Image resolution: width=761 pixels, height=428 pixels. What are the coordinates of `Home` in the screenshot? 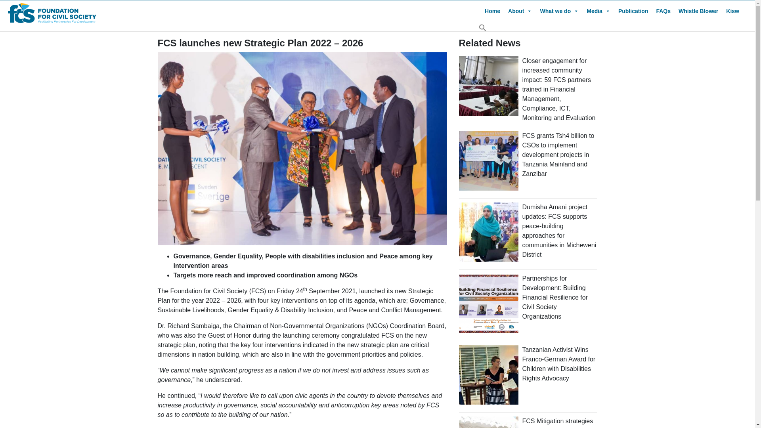 It's located at (492, 11).